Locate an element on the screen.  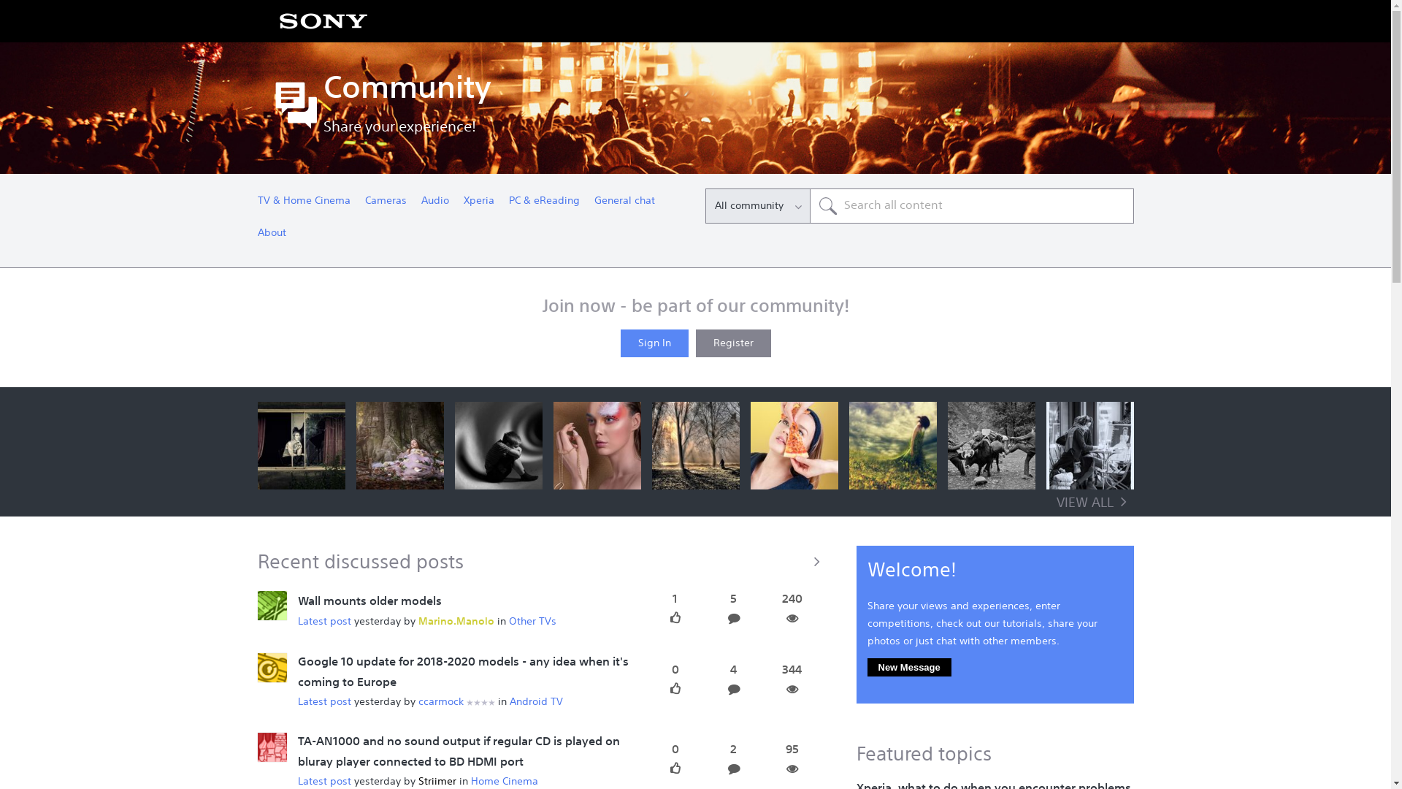
Audio is located at coordinates (434, 202).